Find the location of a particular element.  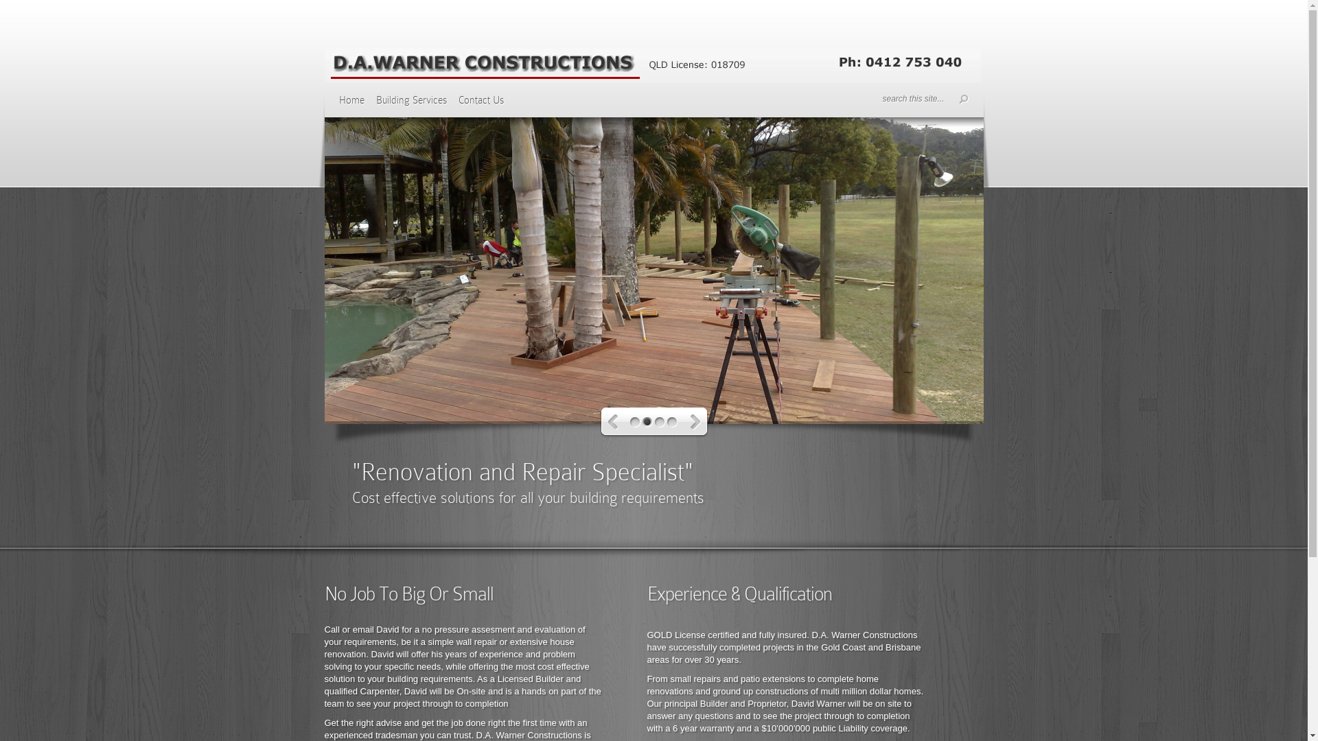

1 is located at coordinates (636, 423).